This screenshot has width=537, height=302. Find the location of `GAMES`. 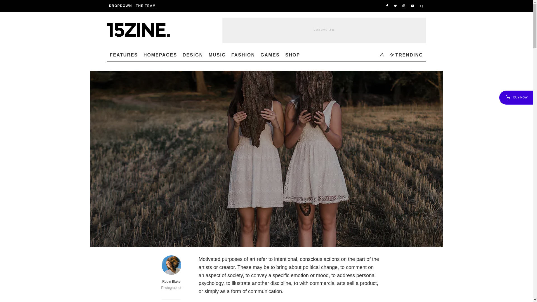

GAMES is located at coordinates (270, 55).